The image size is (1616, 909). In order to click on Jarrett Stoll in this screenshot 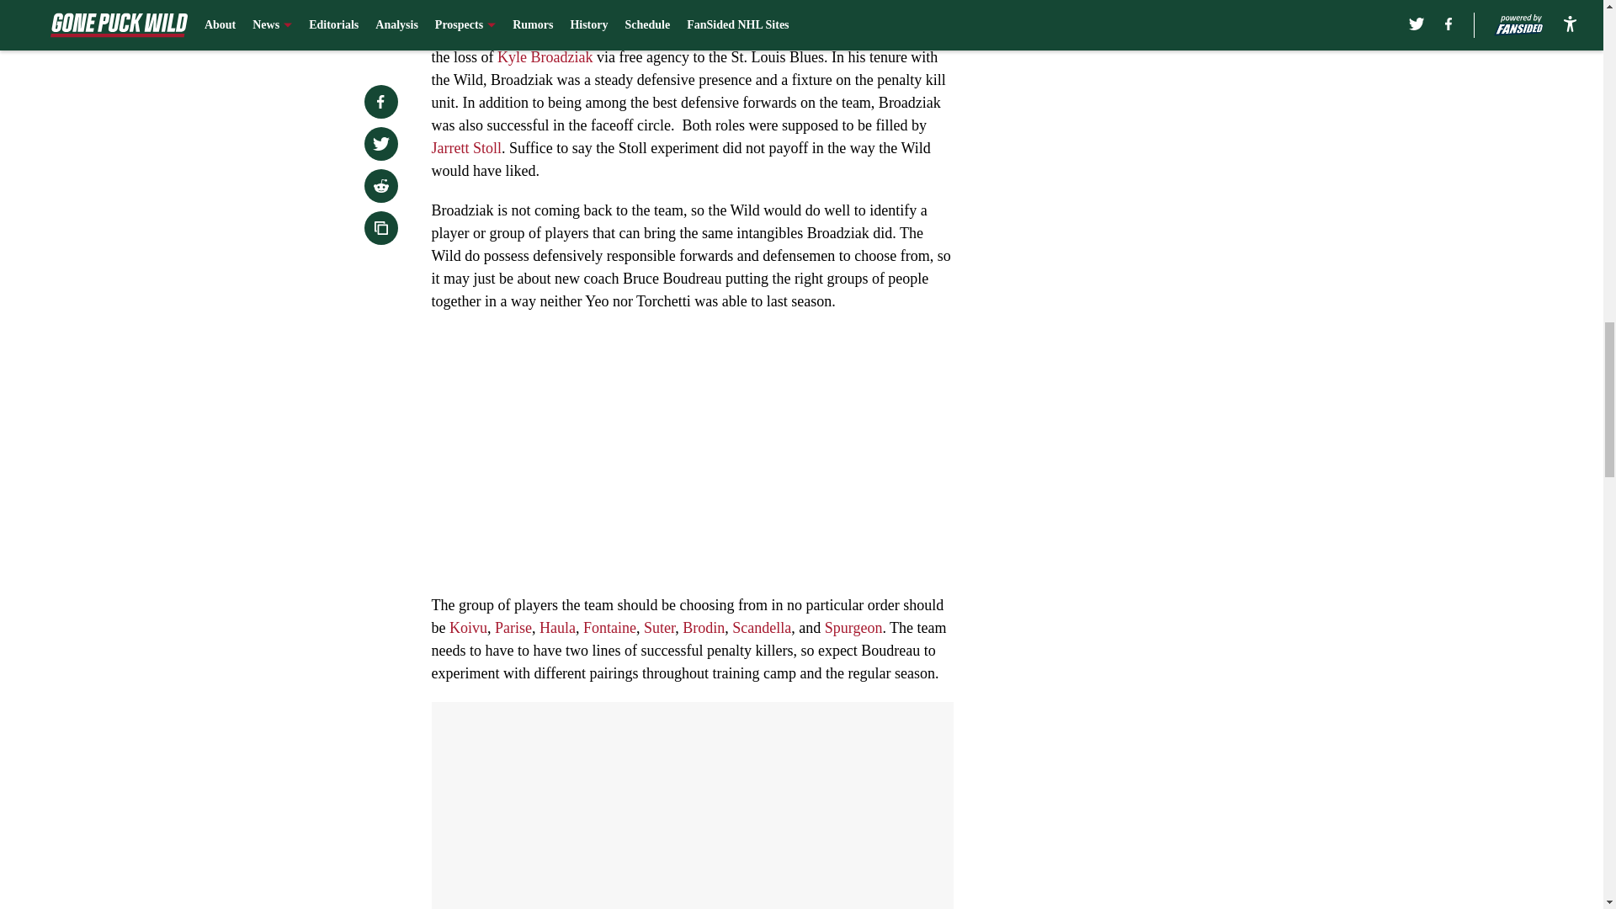, I will do `click(466, 148)`.